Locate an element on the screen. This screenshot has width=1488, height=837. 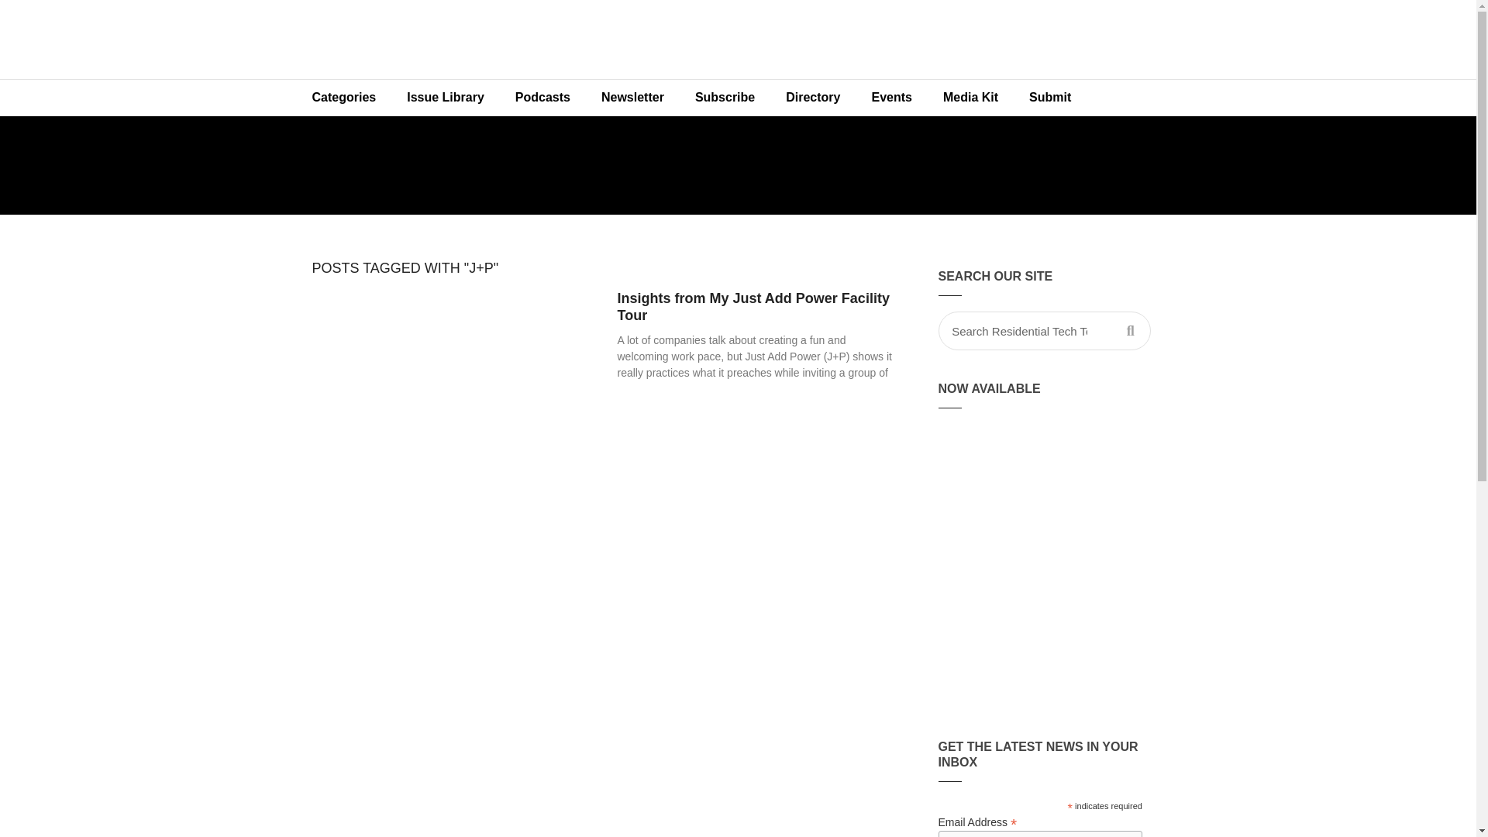
Media Kit is located at coordinates (970, 98).